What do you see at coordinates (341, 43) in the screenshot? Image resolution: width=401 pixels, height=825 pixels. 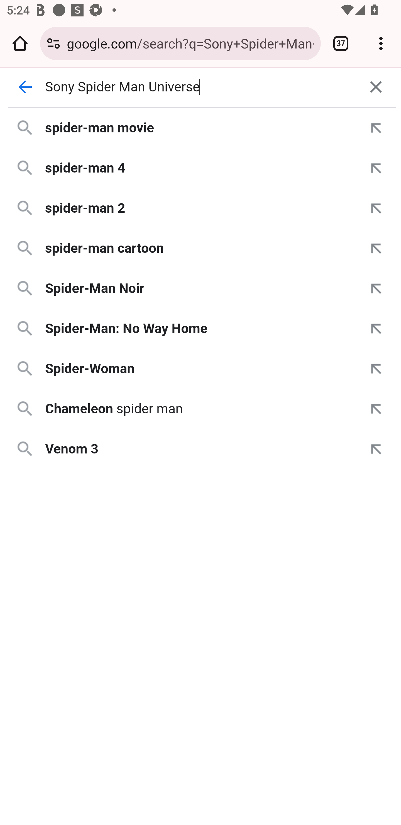 I see `Switch or close tabs` at bounding box center [341, 43].